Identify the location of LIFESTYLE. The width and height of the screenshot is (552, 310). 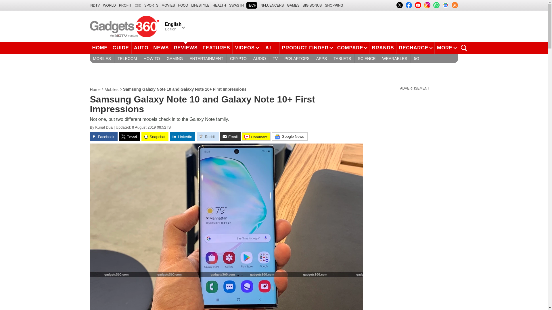
(200, 5).